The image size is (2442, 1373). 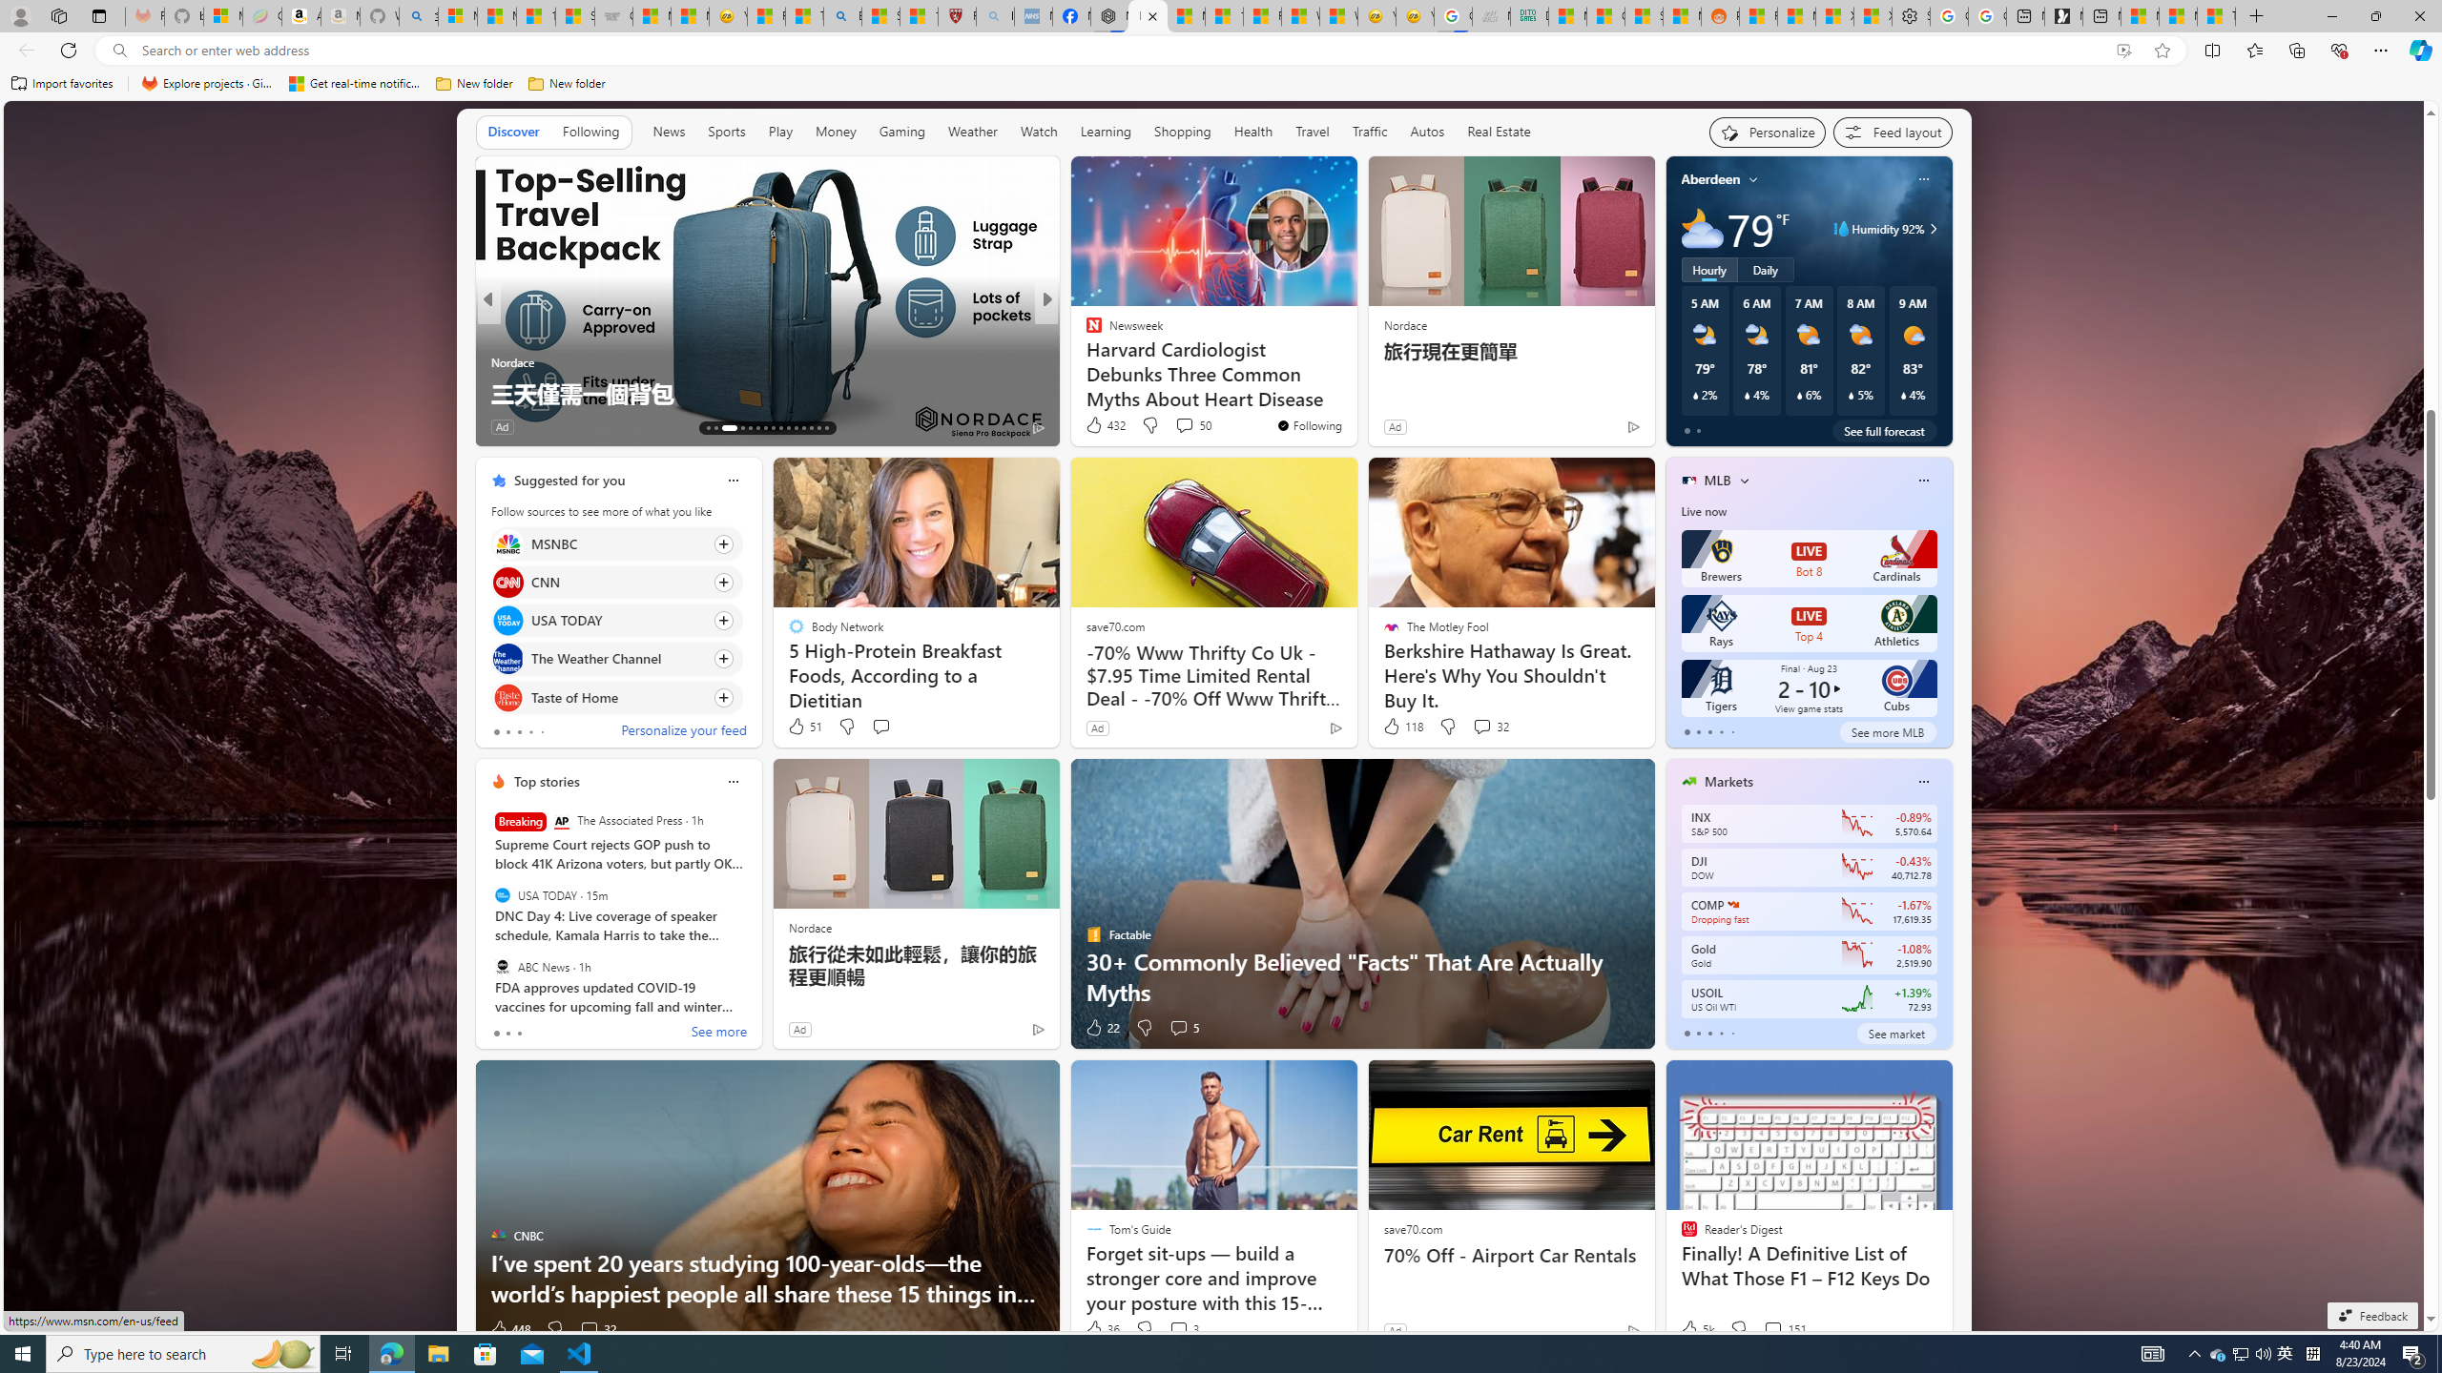 What do you see at coordinates (616, 697) in the screenshot?
I see `Click to follow source Taste of Home` at bounding box center [616, 697].